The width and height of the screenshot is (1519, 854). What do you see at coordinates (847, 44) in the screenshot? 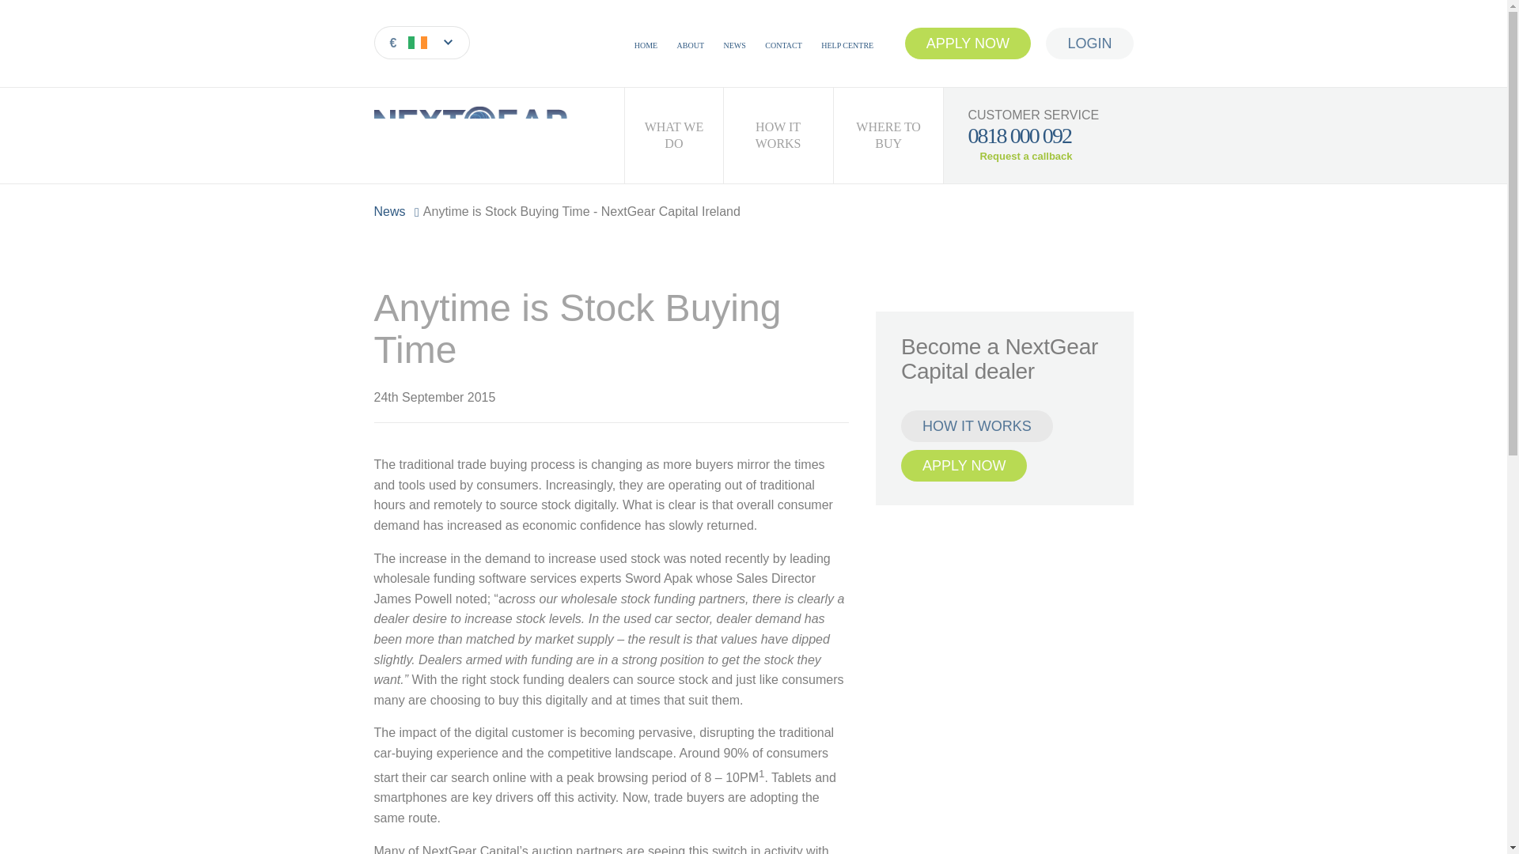
I see `HELP CENTRE` at bounding box center [847, 44].